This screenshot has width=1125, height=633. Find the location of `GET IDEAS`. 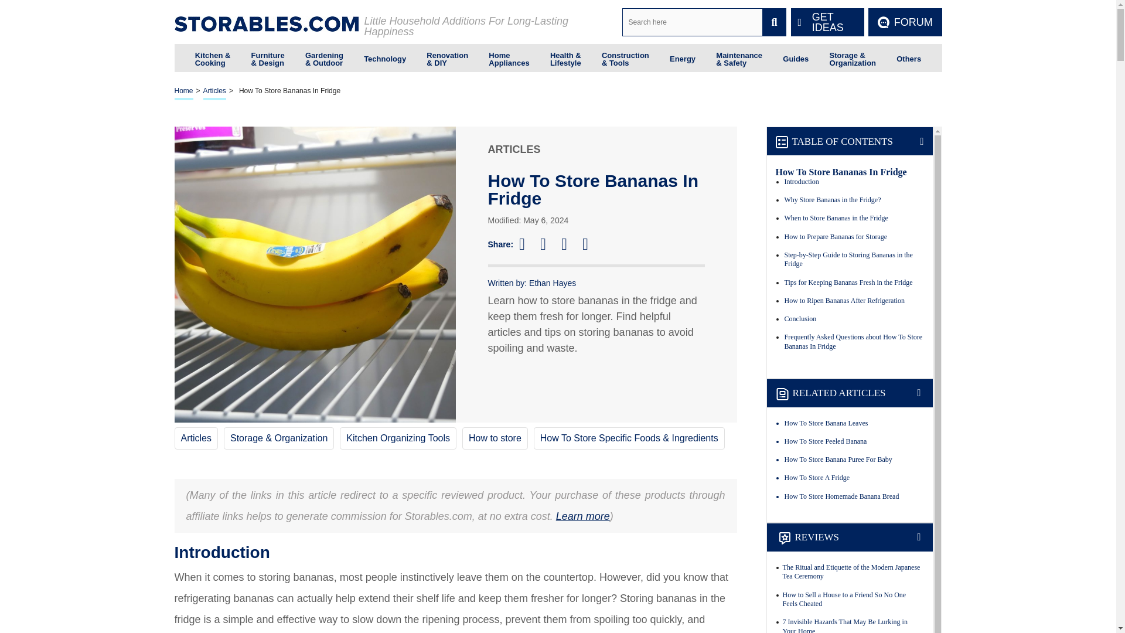

GET IDEAS is located at coordinates (827, 22).